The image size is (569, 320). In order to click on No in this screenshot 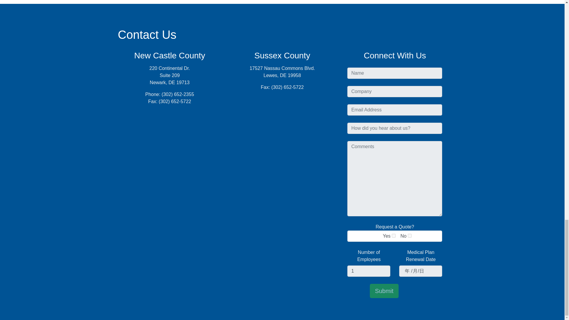, I will do `click(410, 236)`.